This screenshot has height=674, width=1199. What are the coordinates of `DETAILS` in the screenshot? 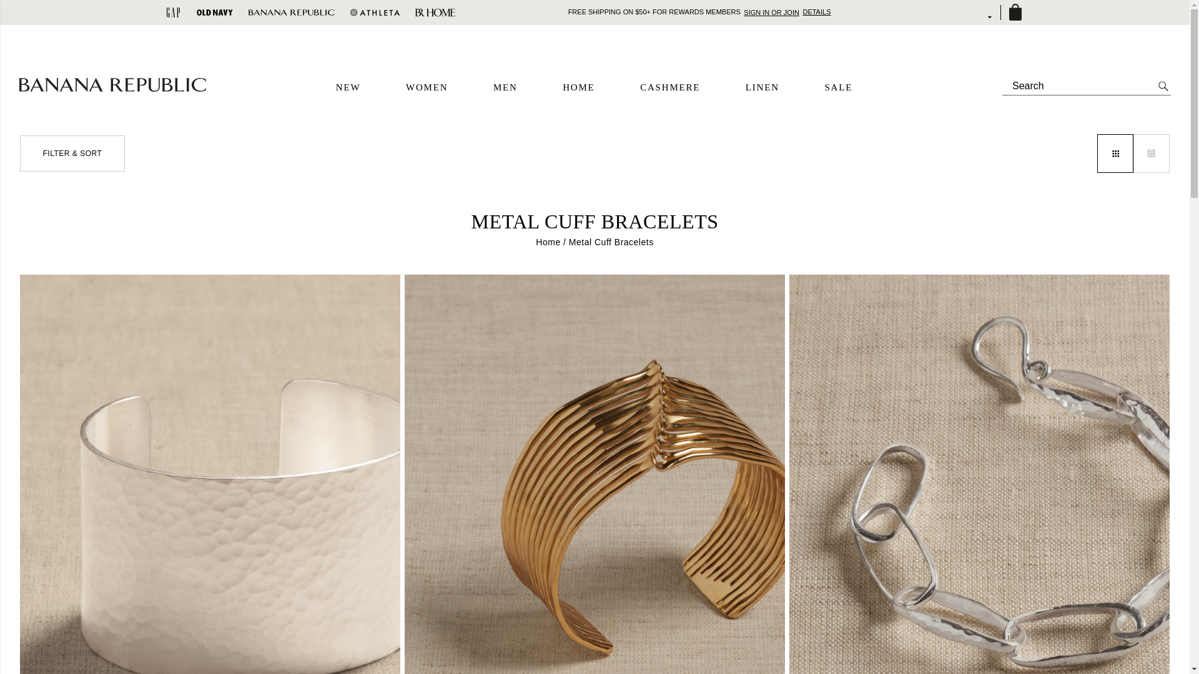 It's located at (816, 11).